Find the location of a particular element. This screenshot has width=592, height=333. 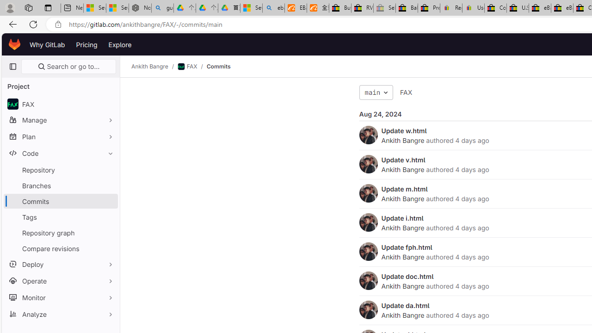

Register: Create a personal eBay account is located at coordinates (451, 8).